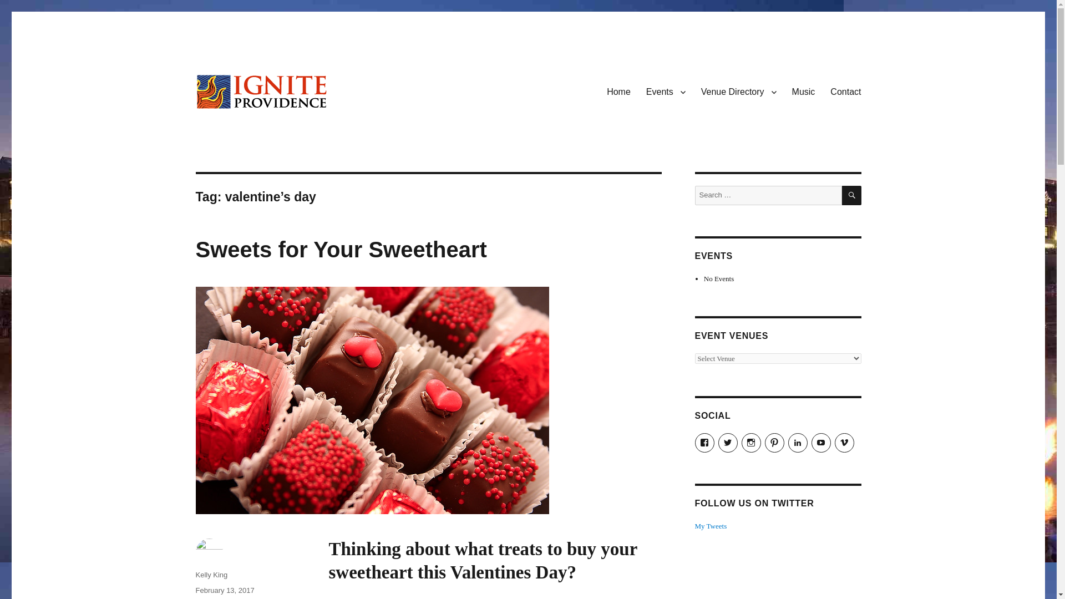  Describe the element at coordinates (260, 127) in the screenshot. I see `Ignite Providence` at that location.